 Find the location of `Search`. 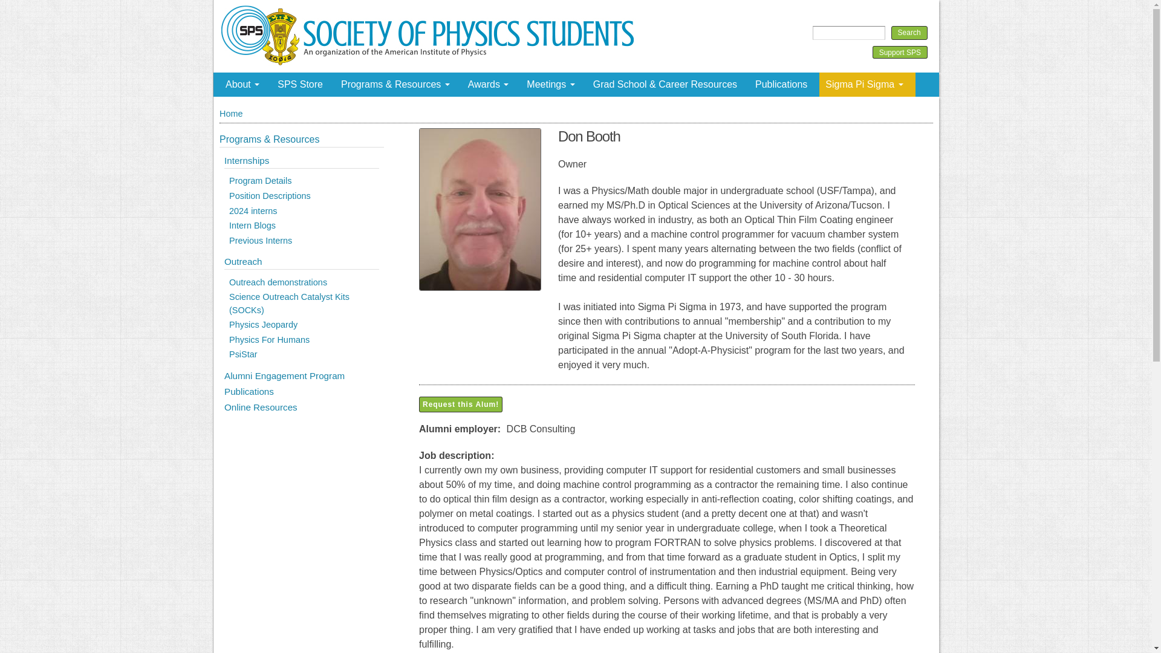

Search is located at coordinates (909, 33).